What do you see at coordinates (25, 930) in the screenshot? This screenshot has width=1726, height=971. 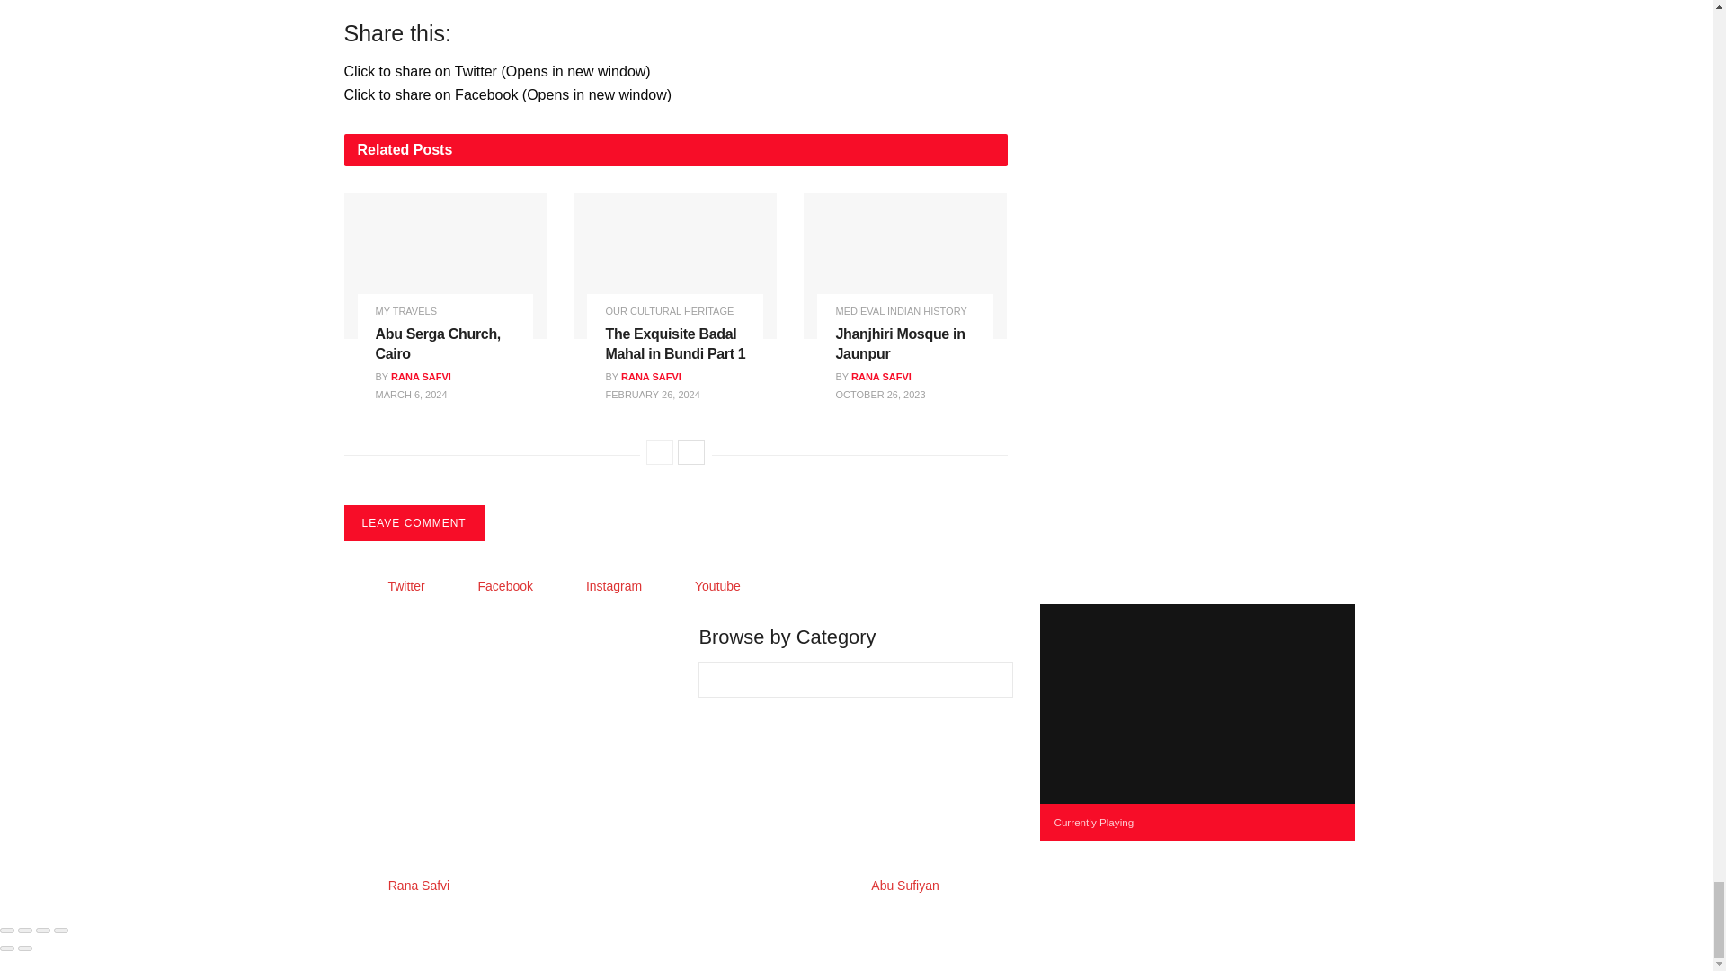 I see `Share` at bounding box center [25, 930].